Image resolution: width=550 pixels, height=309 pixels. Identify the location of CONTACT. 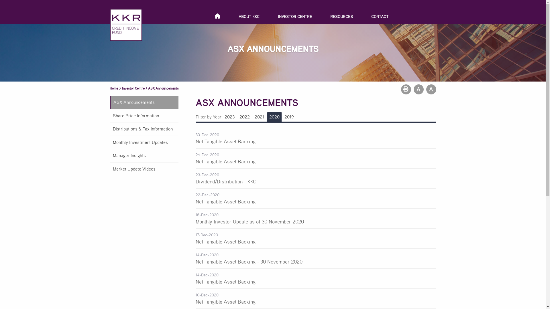
(380, 17).